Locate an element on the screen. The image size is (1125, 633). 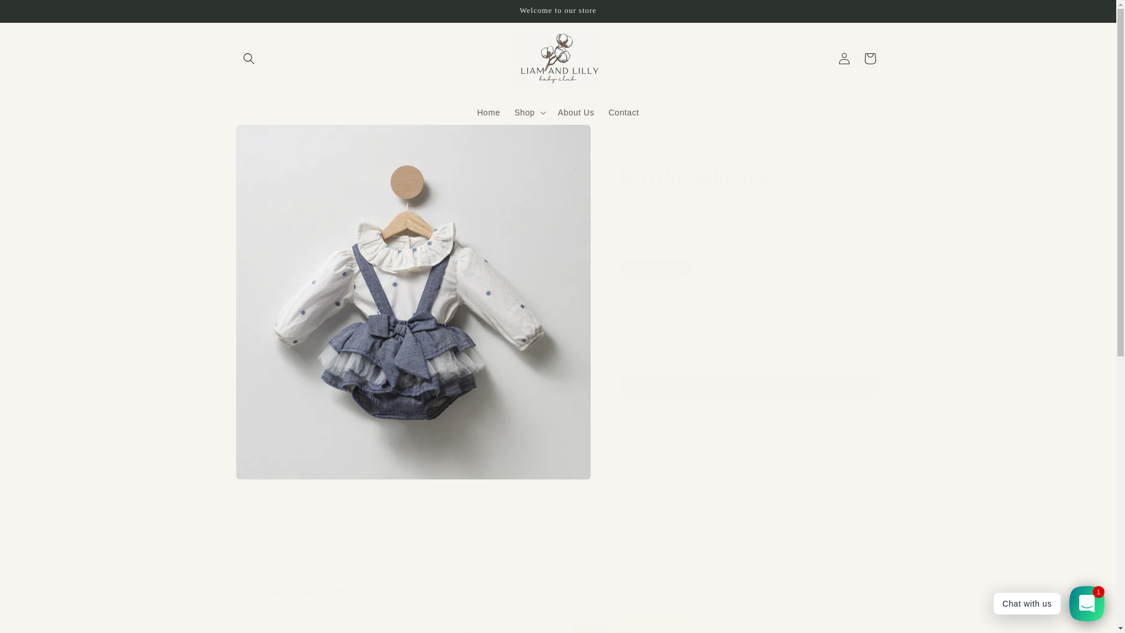
Home is located at coordinates (489, 111).